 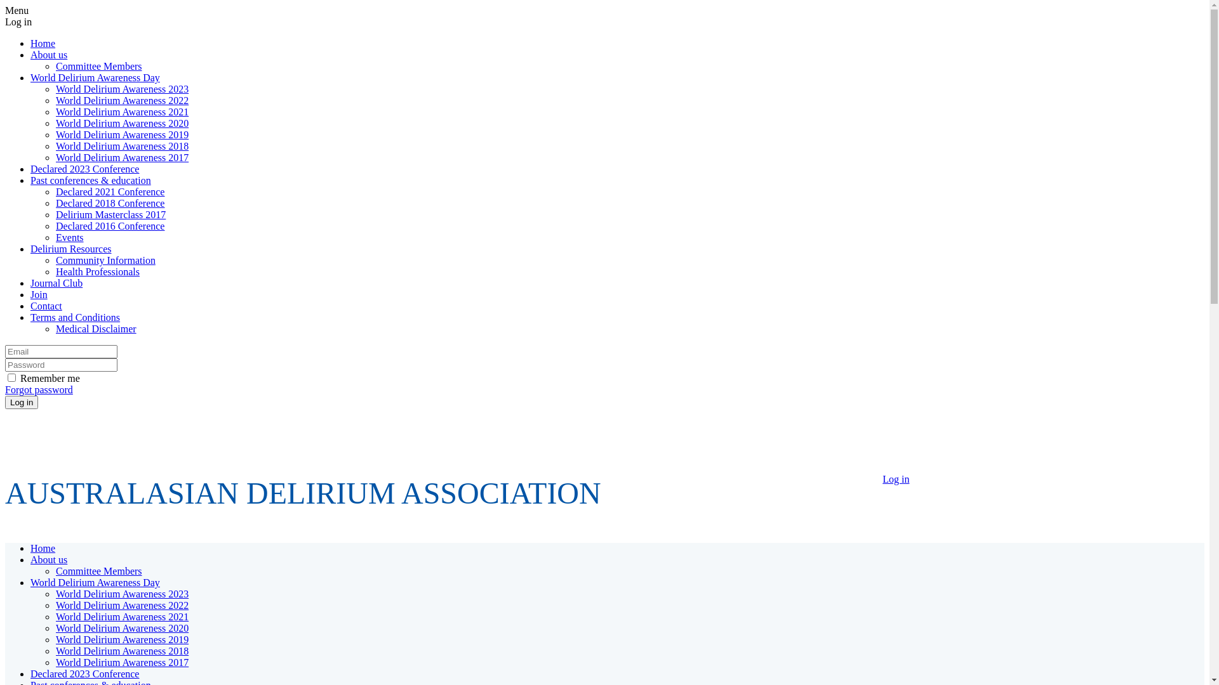 What do you see at coordinates (39, 389) in the screenshot?
I see `Forgot password` at bounding box center [39, 389].